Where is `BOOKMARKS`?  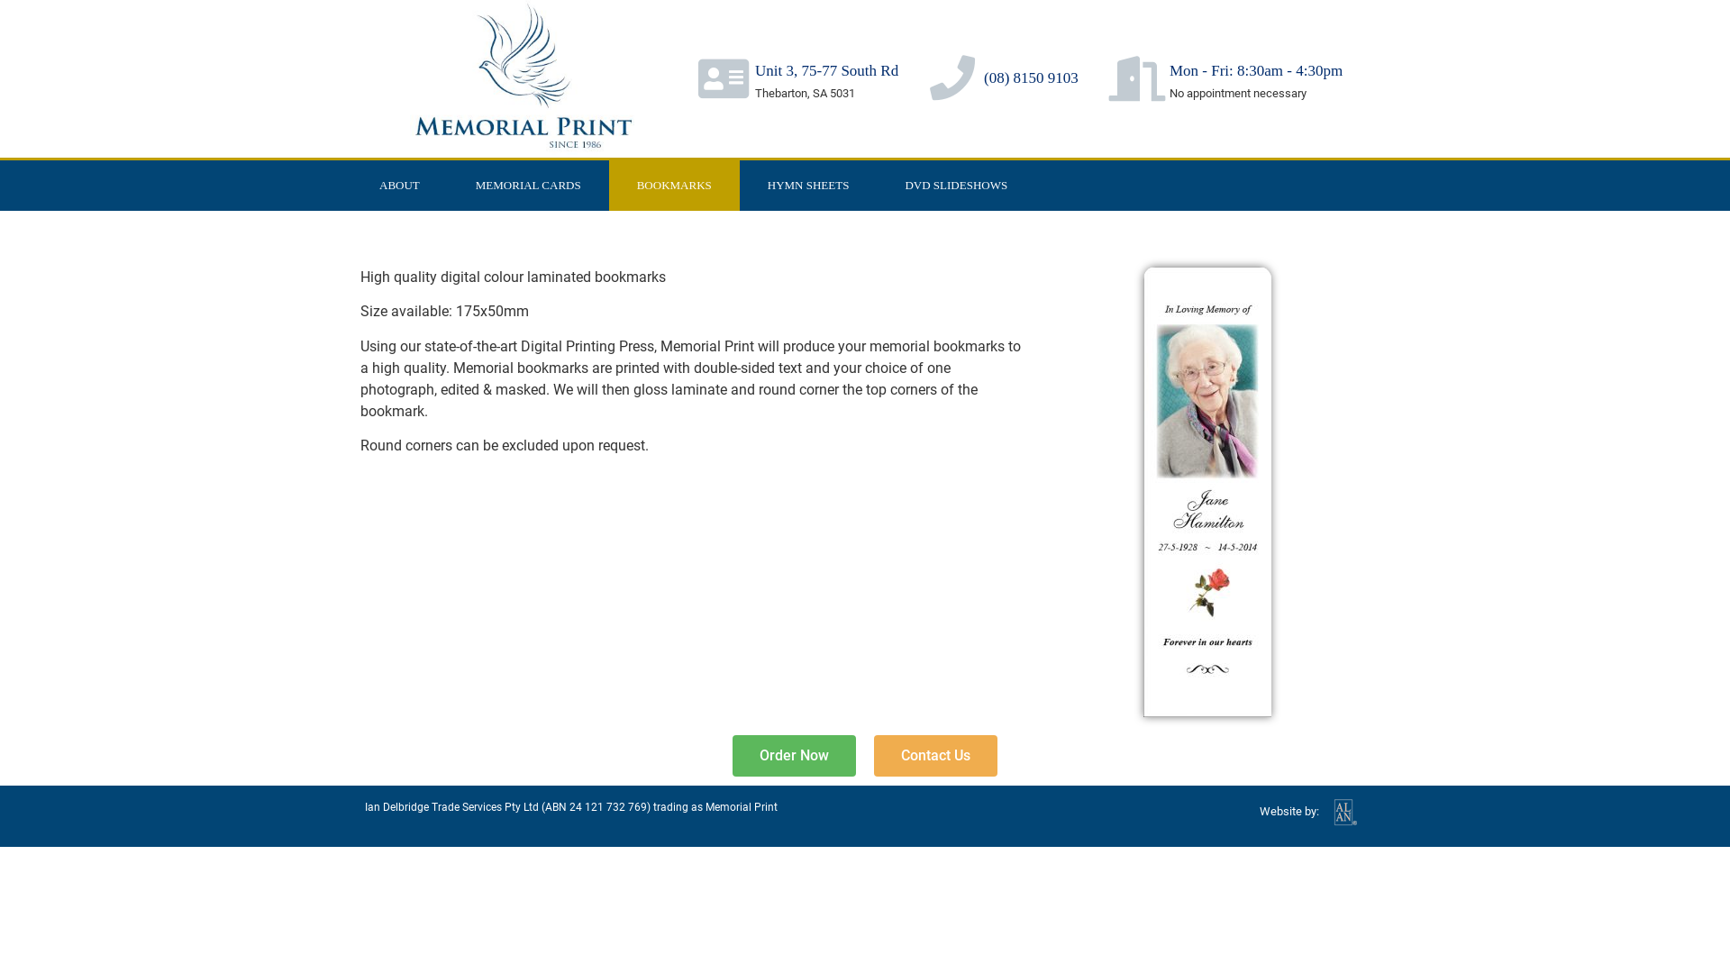
BOOKMARKS is located at coordinates (674, 186).